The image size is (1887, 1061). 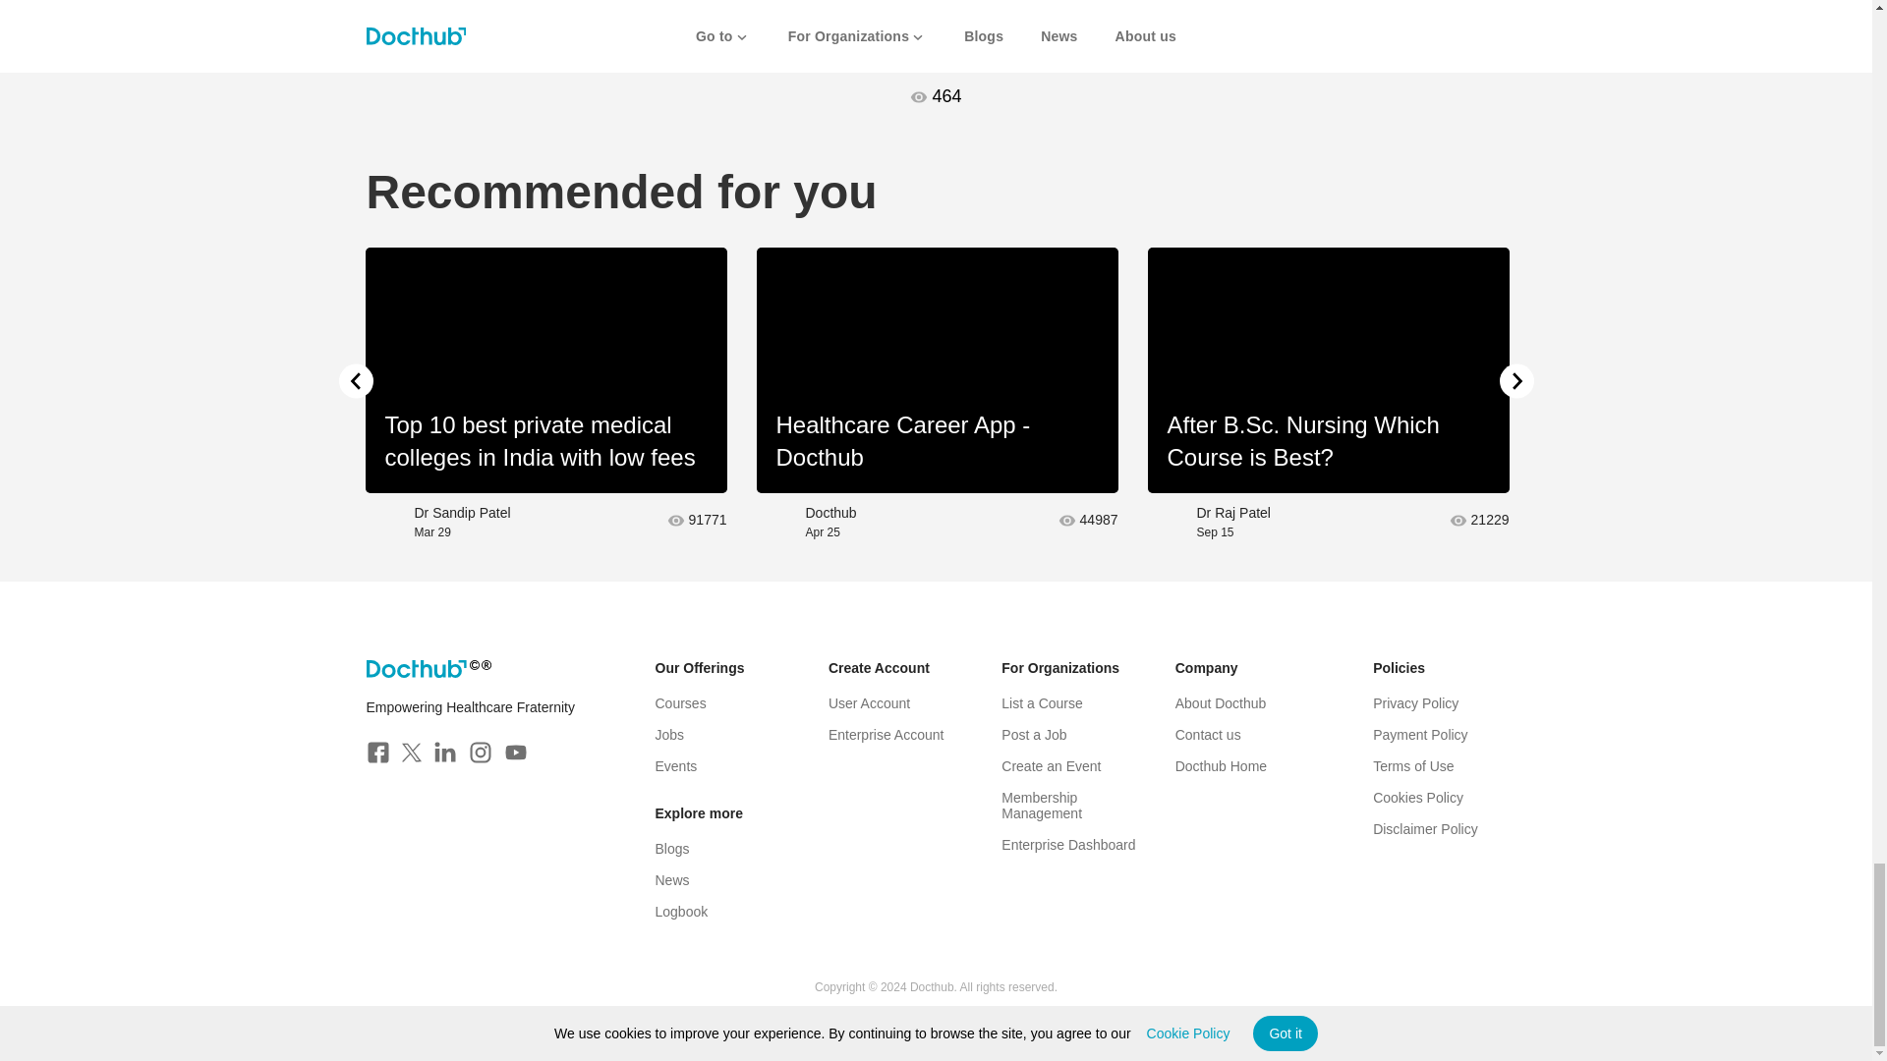 I want to click on Logbook, so click(x=681, y=912).